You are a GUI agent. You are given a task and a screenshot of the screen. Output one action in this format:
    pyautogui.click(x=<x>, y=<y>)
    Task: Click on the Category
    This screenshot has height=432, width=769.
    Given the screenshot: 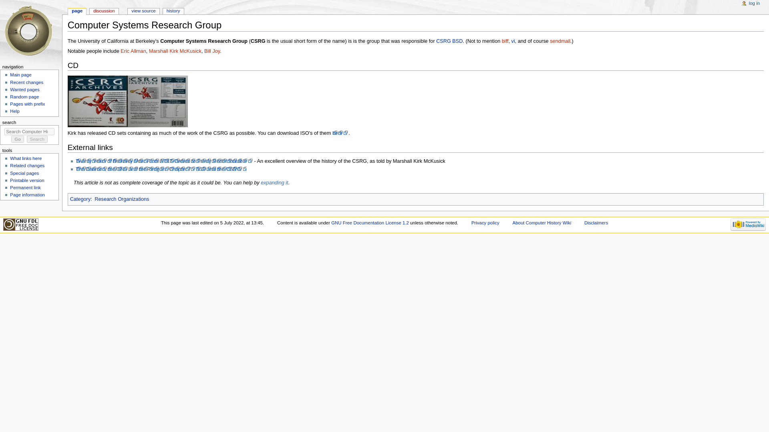 What is the action you would take?
    pyautogui.click(x=80, y=199)
    